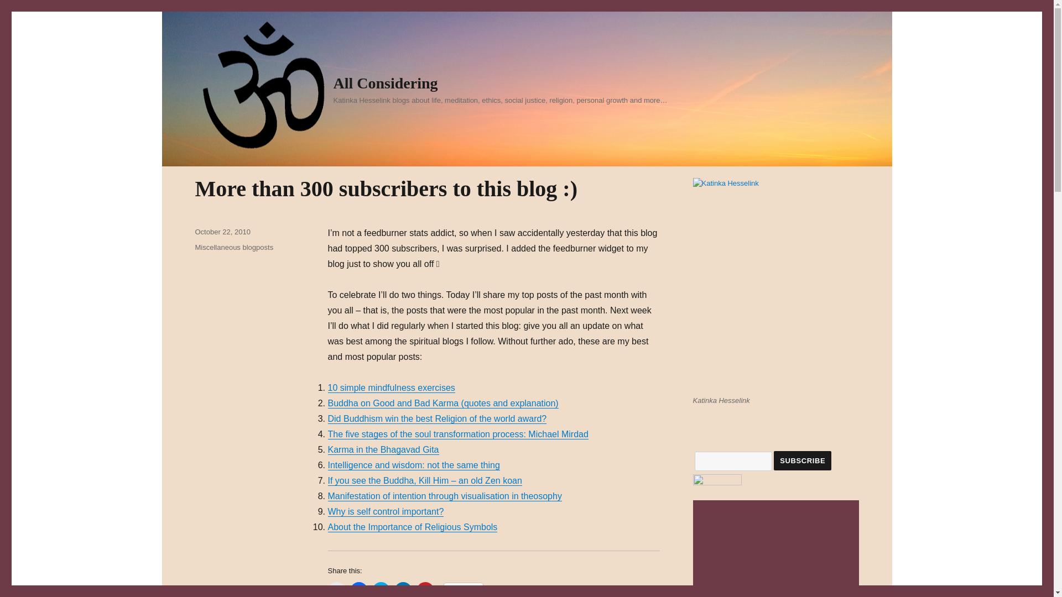  What do you see at coordinates (803, 461) in the screenshot?
I see `Subscribe` at bounding box center [803, 461].